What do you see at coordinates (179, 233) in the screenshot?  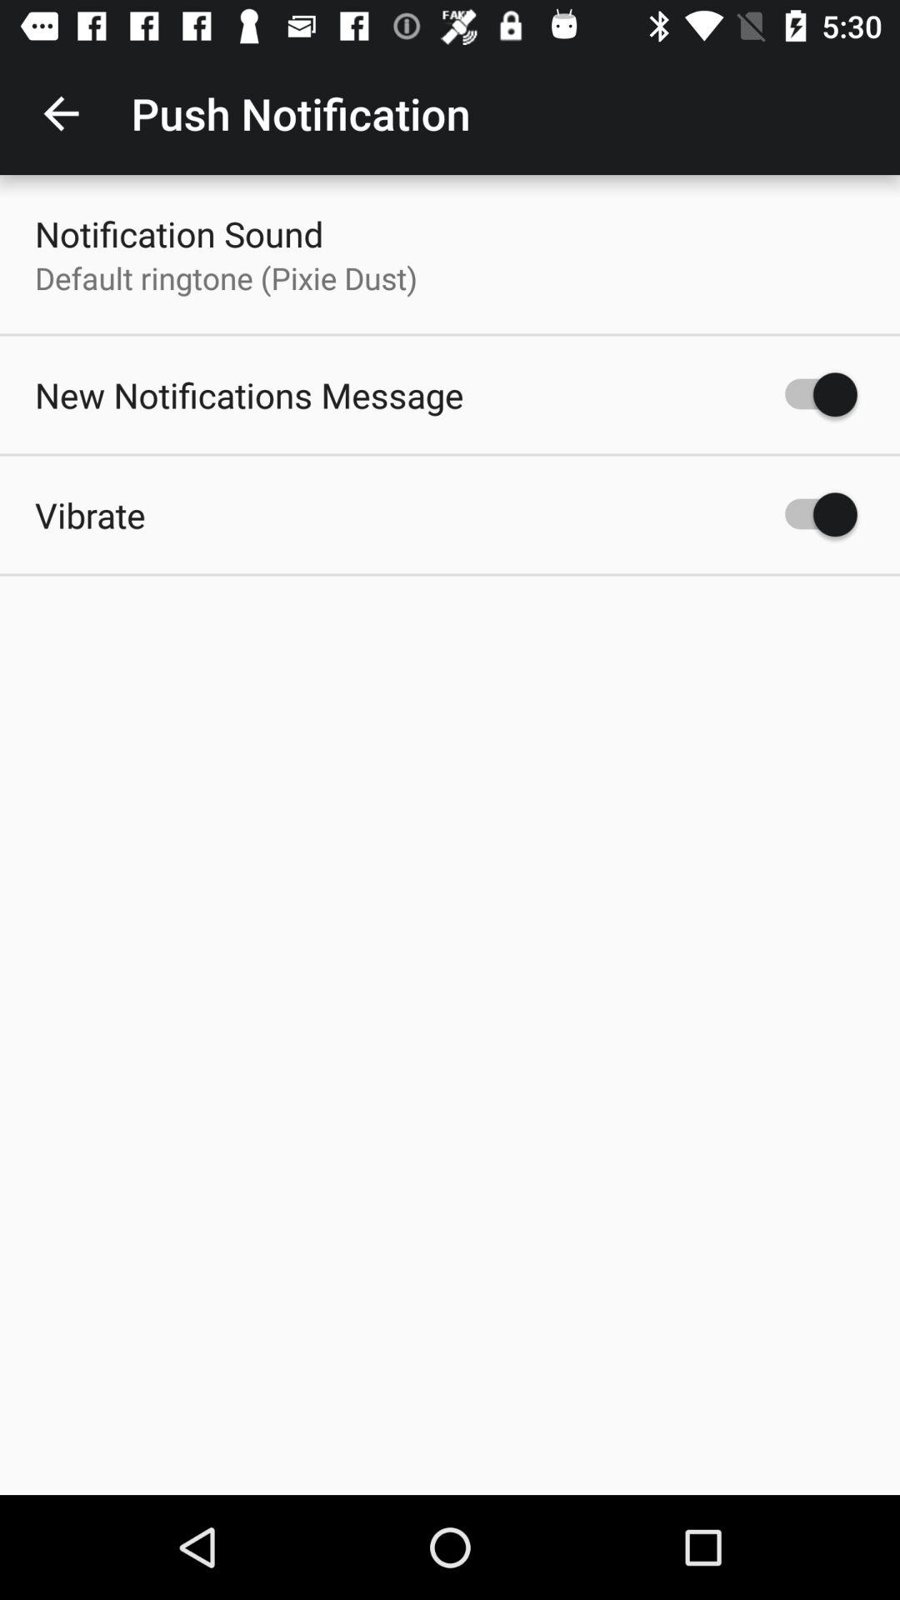 I see `swipe to notification sound icon` at bounding box center [179, 233].